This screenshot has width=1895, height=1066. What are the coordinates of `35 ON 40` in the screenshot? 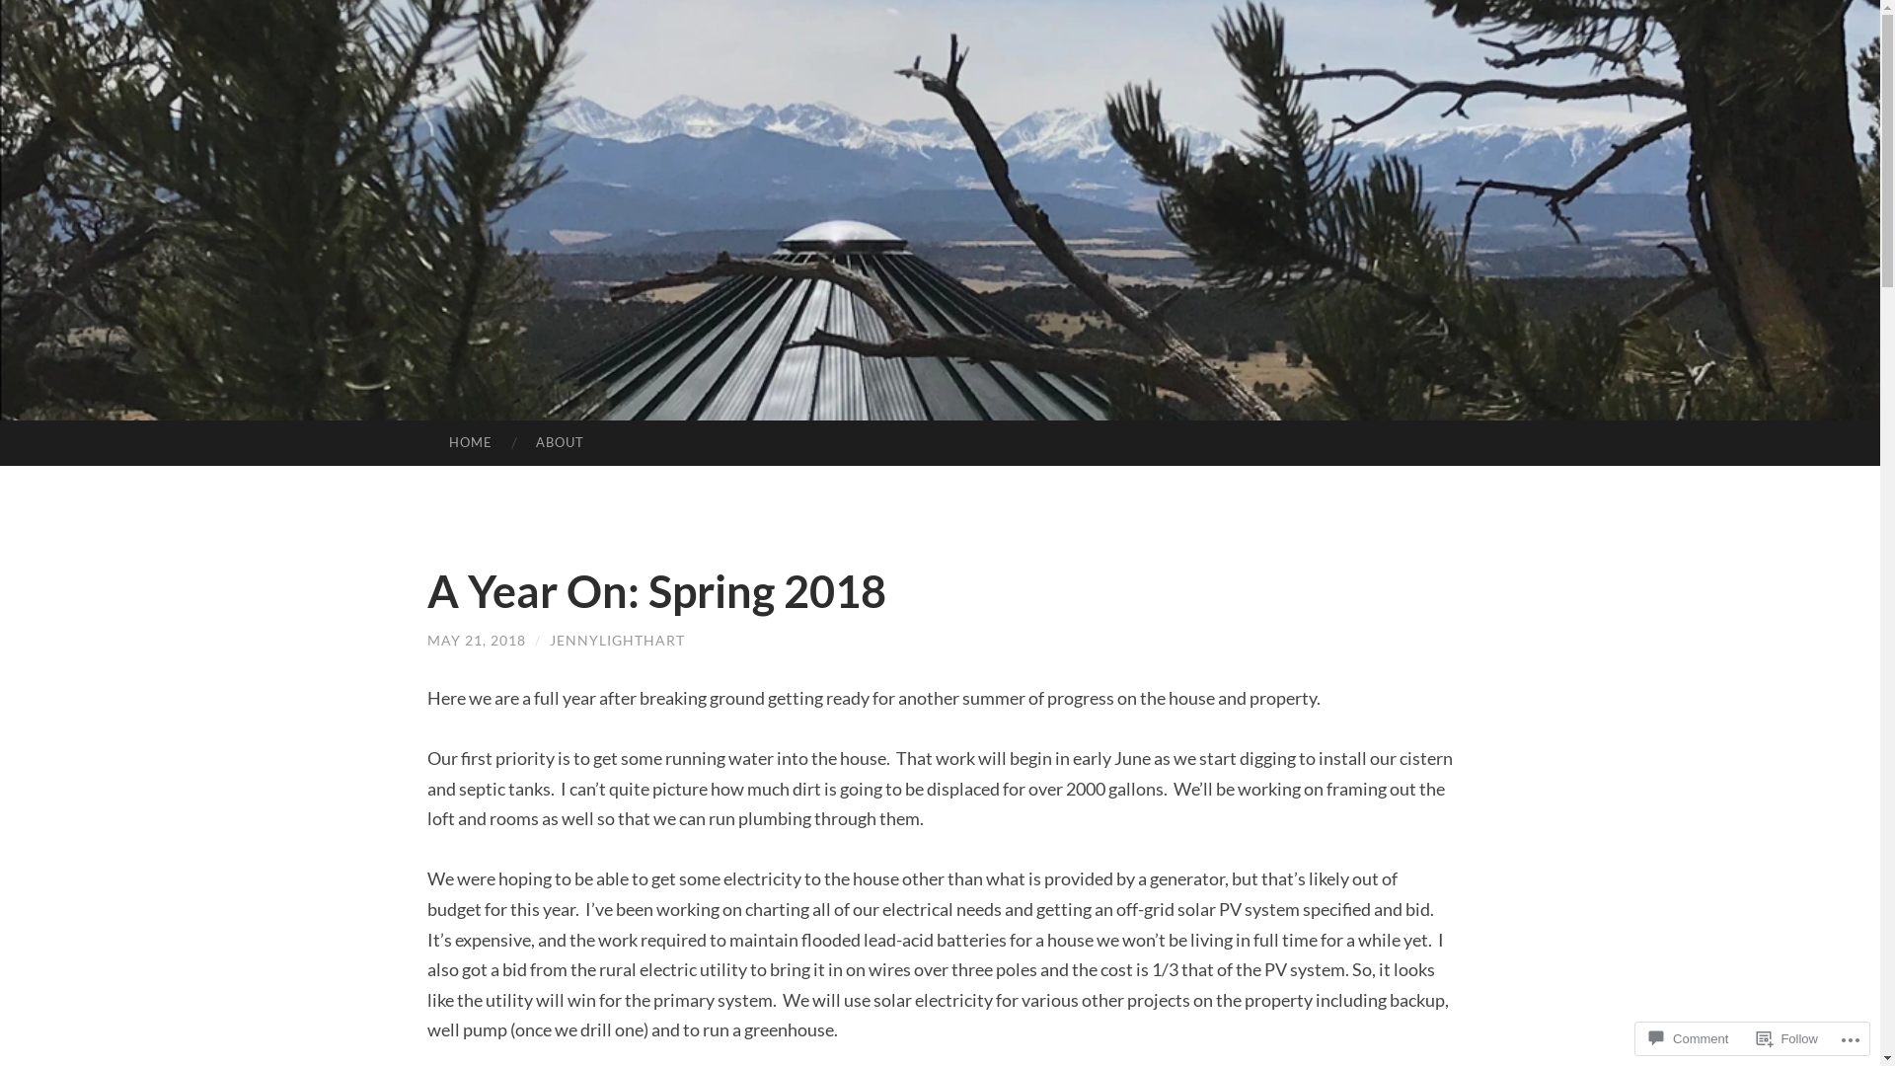 It's located at (1001, 294).